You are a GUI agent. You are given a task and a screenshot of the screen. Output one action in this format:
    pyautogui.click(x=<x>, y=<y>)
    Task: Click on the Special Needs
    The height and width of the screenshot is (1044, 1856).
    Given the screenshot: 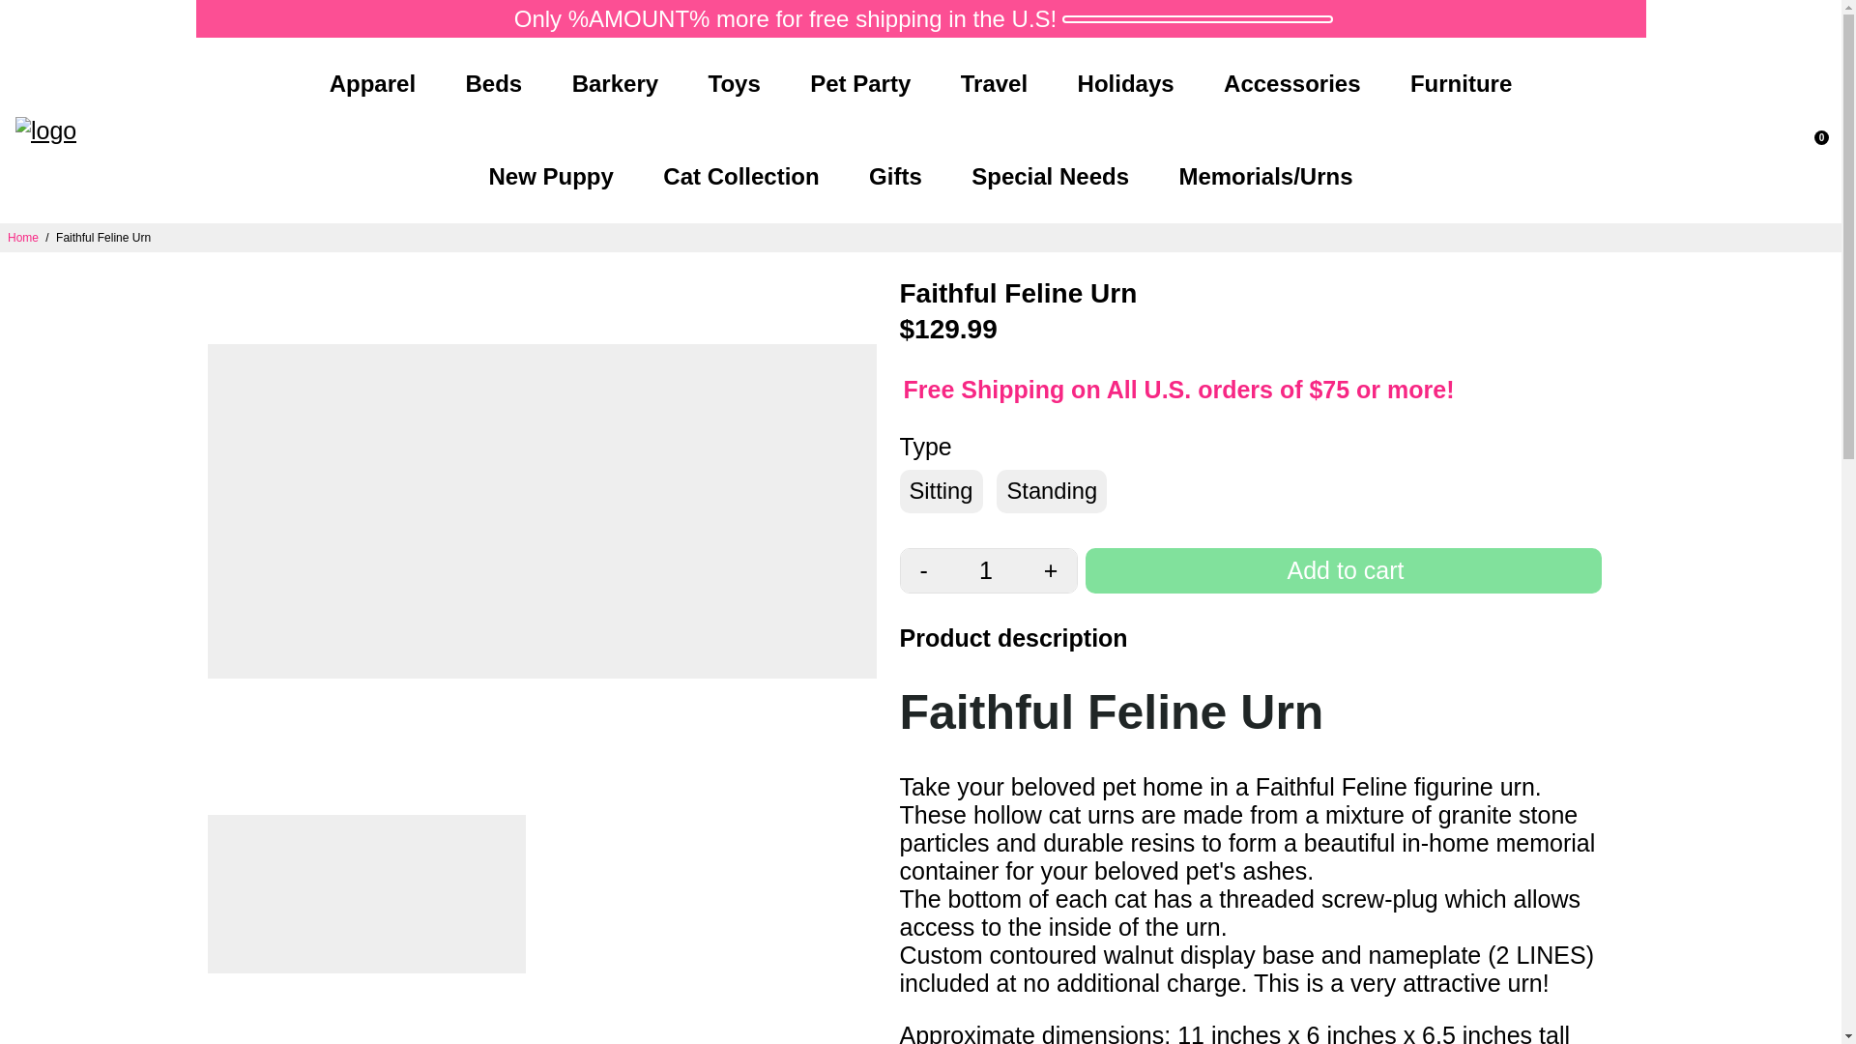 What is the action you would take?
    pyautogui.click(x=1050, y=177)
    